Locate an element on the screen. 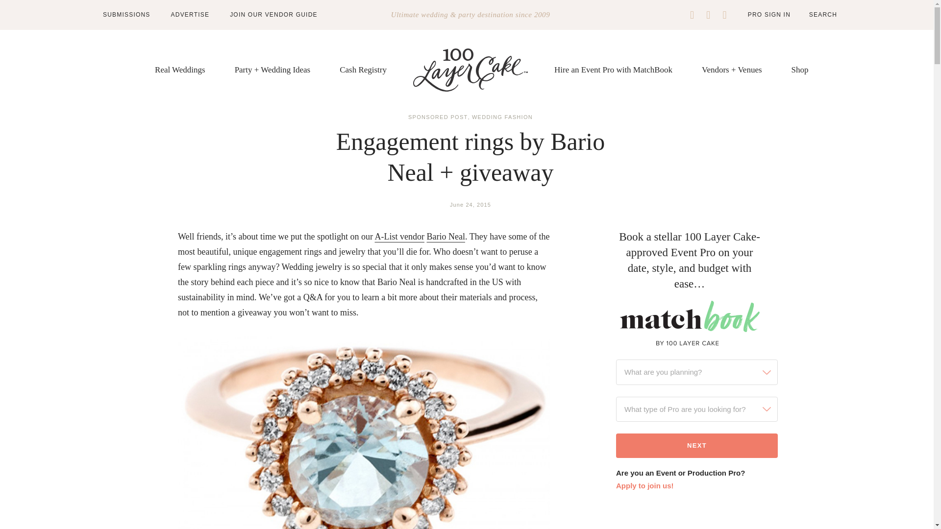  ADVERTISE is located at coordinates (190, 14).